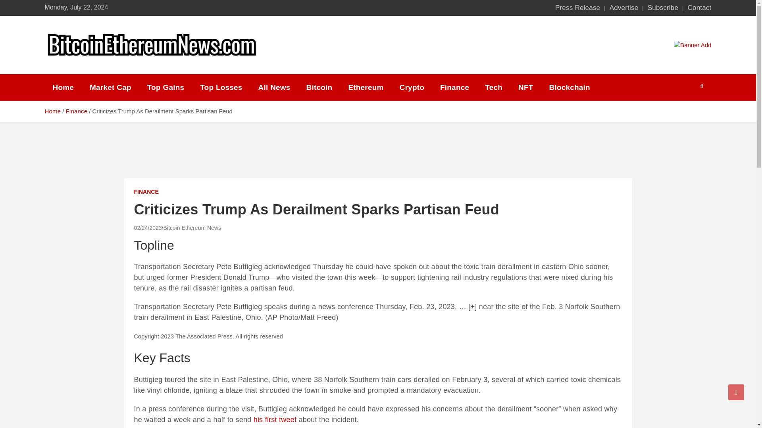  I want to click on Blockchain, so click(570, 87).